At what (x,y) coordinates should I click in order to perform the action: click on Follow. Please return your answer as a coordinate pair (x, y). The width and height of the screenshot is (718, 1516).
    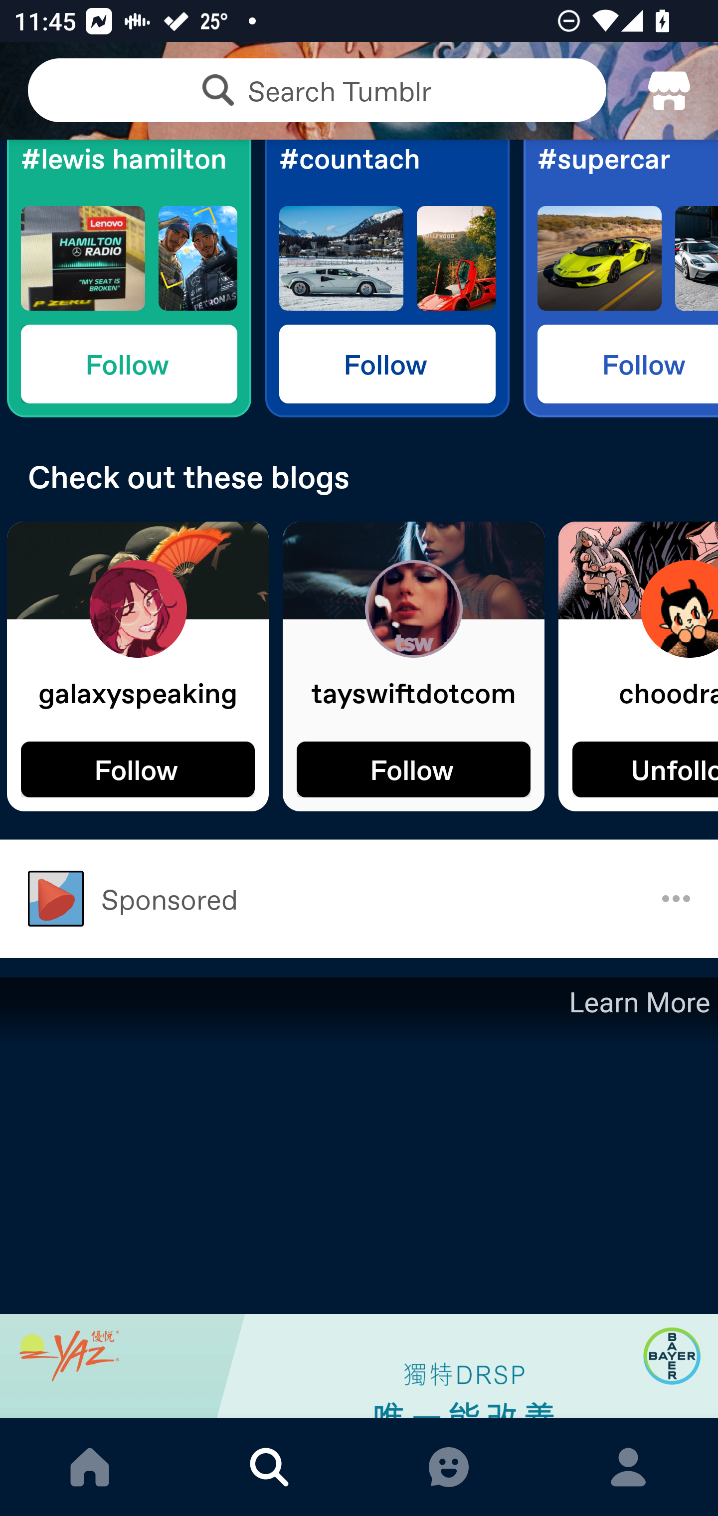
    Looking at the image, I should click on (413, 769).